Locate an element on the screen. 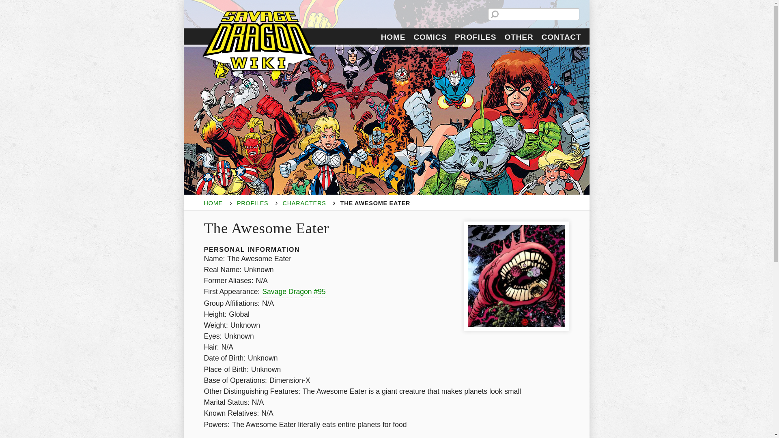  Go to Home is located at coordinates (213, 203).